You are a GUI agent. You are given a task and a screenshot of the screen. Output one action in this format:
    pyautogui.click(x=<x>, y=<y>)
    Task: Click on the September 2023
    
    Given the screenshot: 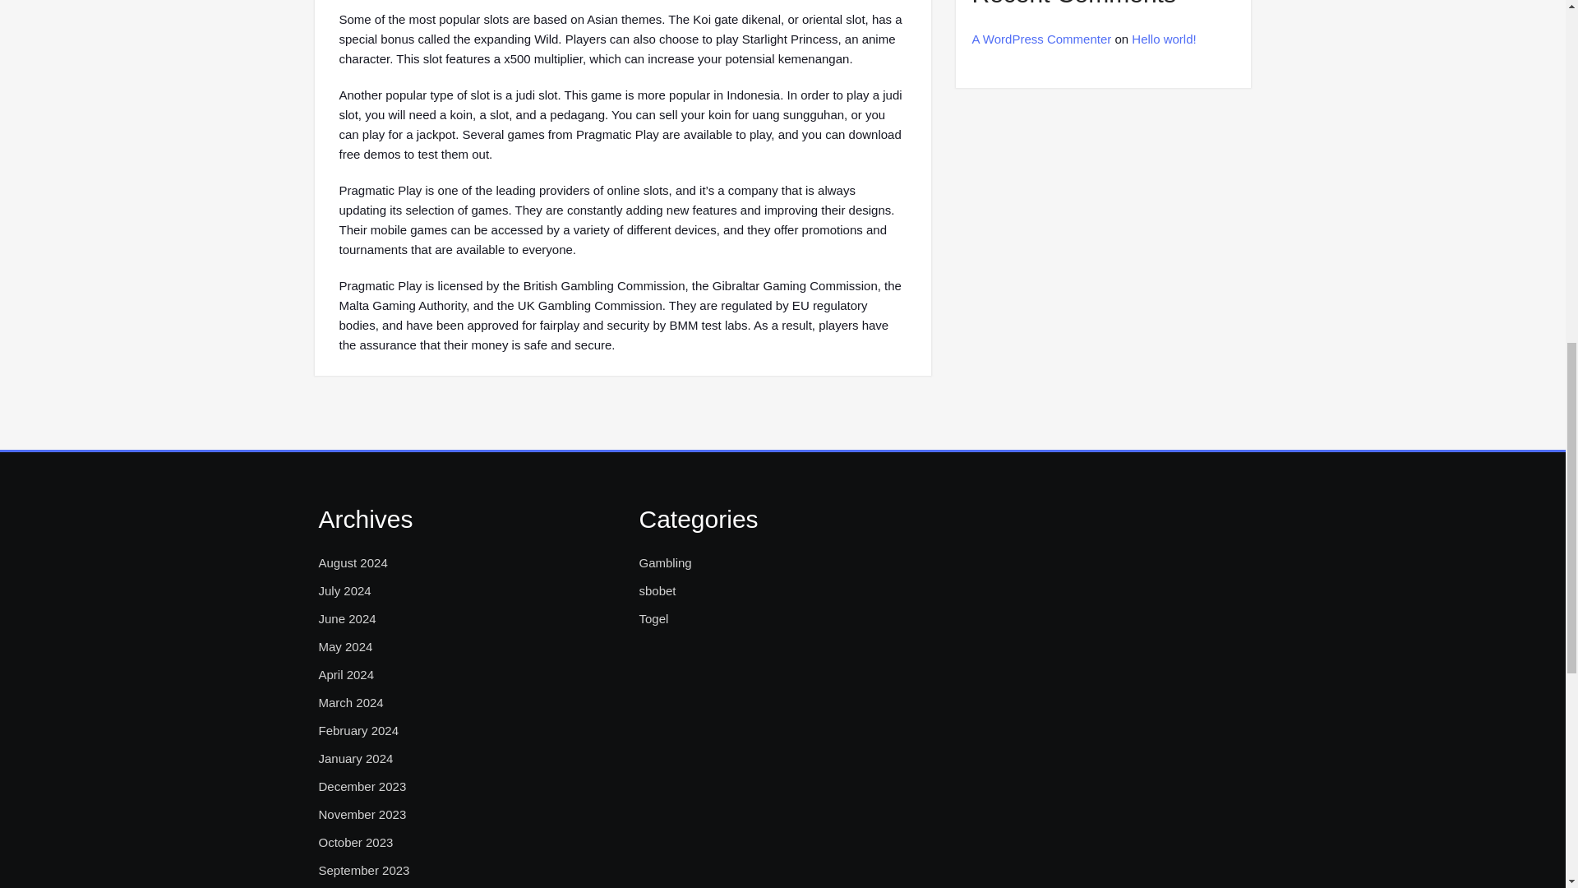 What is the action you would take?
    pyautogui.click(x=364, y=870)
    